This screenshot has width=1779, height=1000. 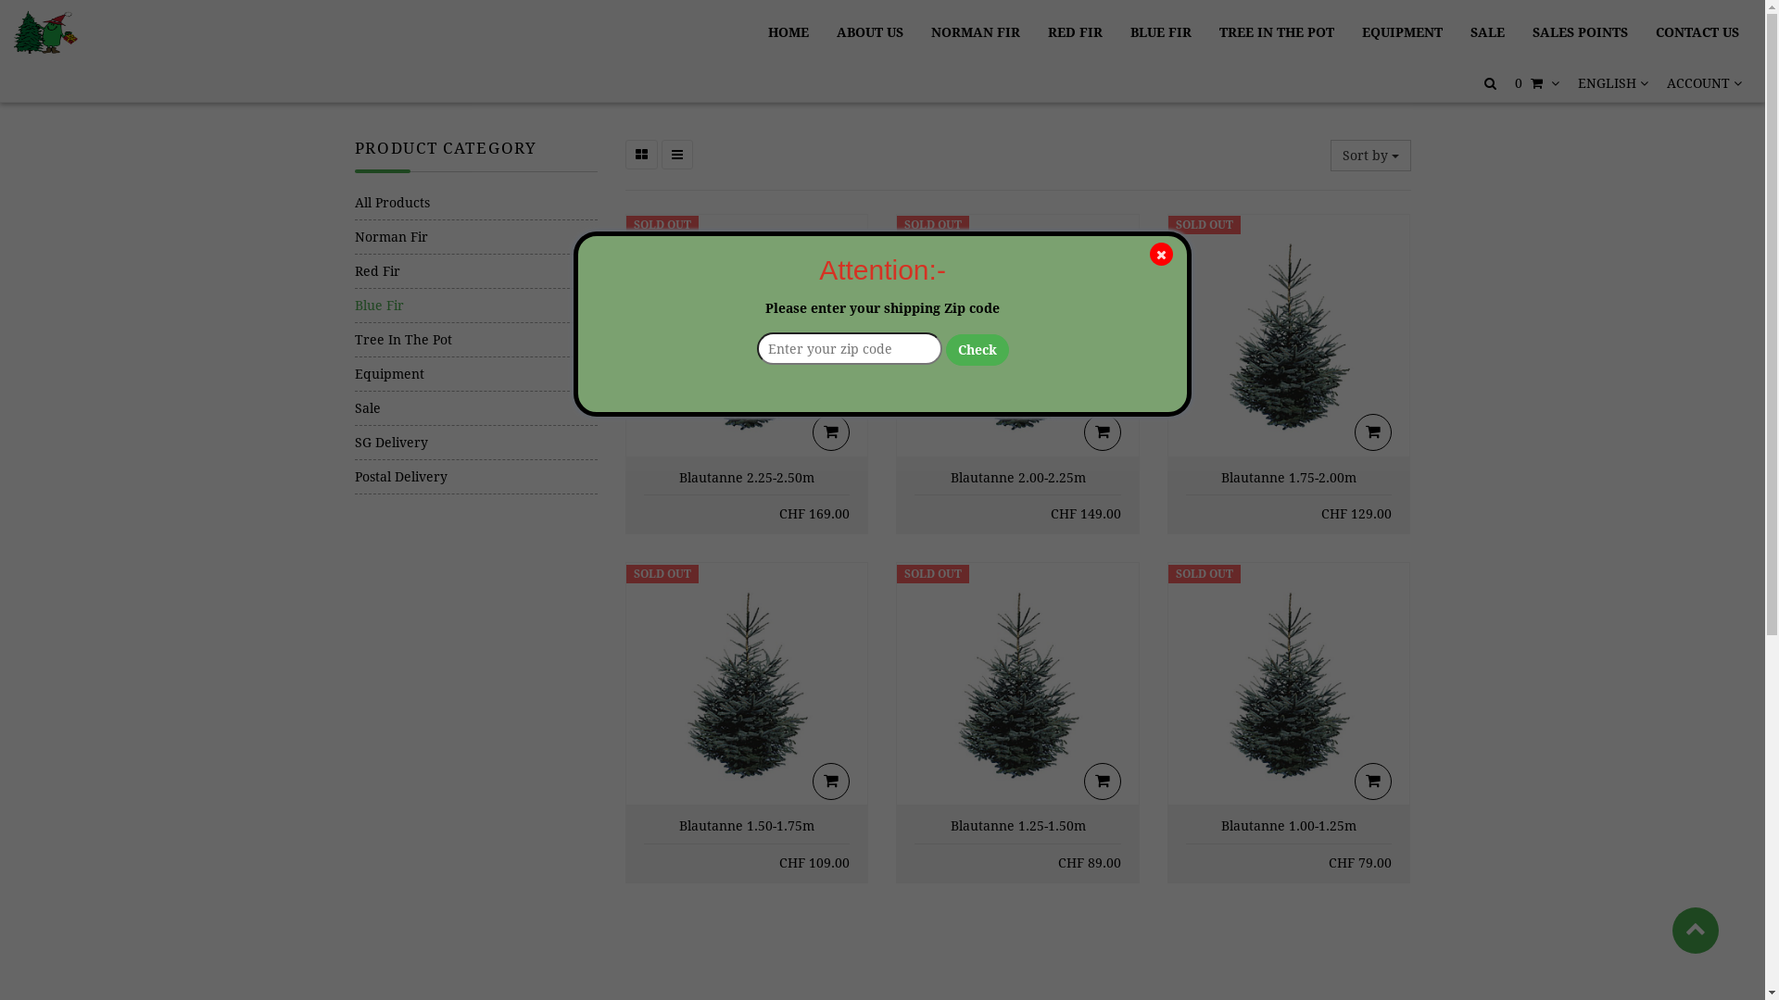 What do you see at coordinates (46, 32) in the screenshot?
I see `Christbaum-Service` at bounding box center [46, 32].